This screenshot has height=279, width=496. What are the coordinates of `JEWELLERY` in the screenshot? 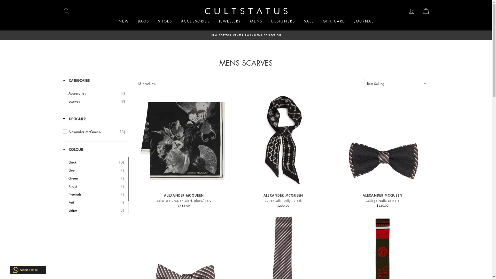 It's located at (230, 21).